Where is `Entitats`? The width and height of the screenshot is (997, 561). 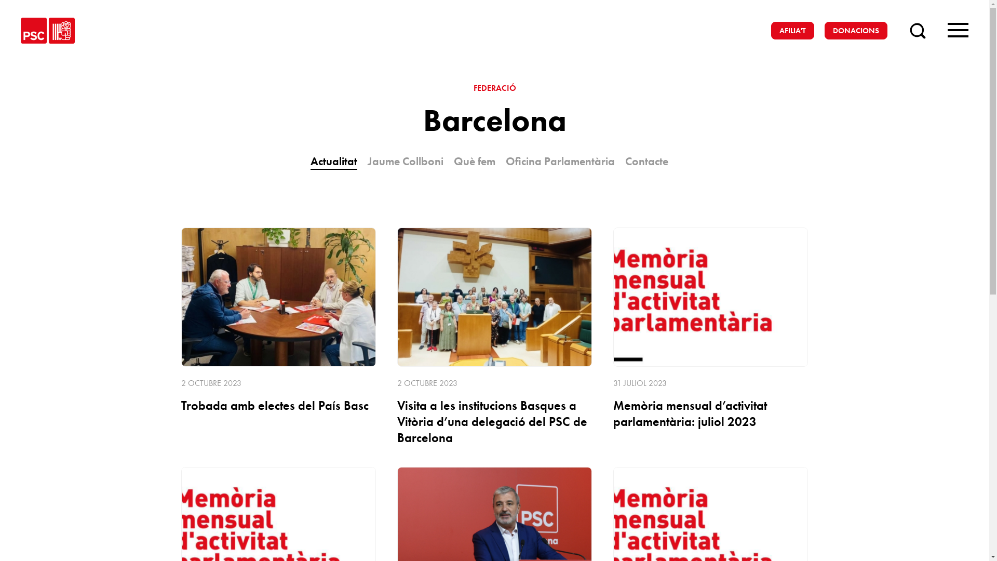
Entitats is located at coordinates (572, 437).